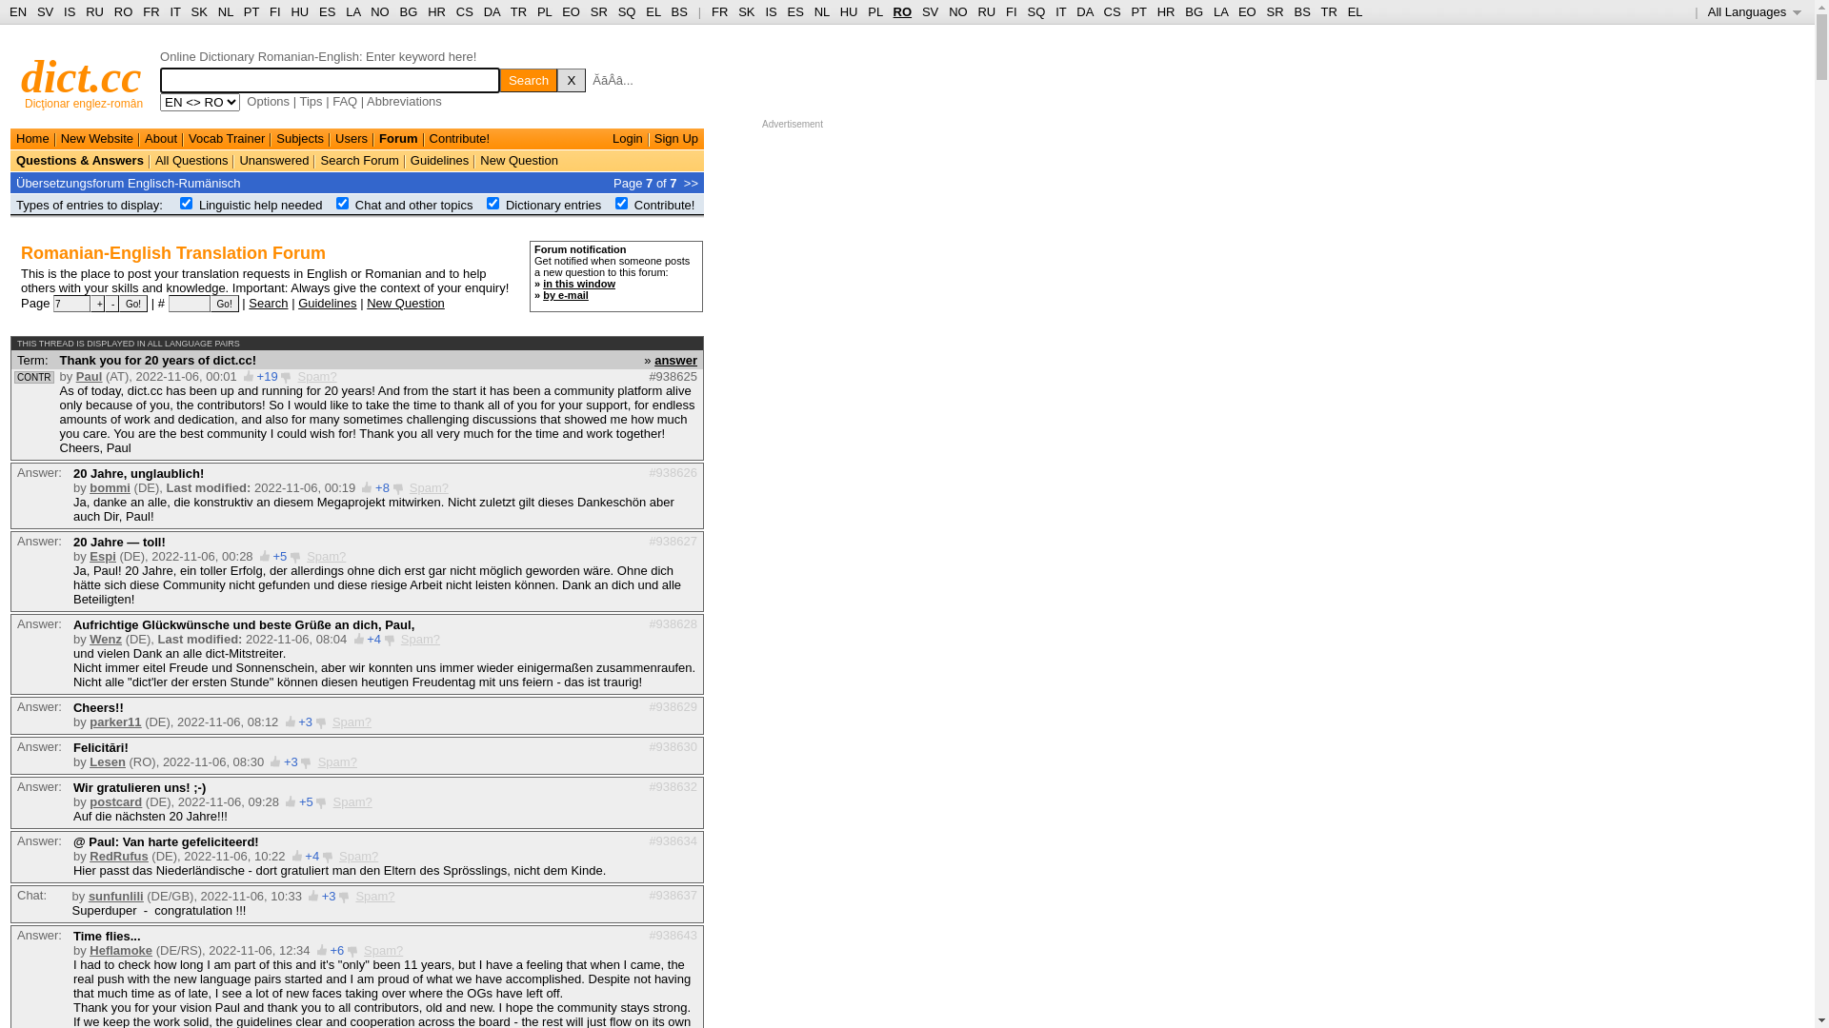  Describe the element at coordinates (337, 761) in the screenshot. I see `Spam?` at that location.